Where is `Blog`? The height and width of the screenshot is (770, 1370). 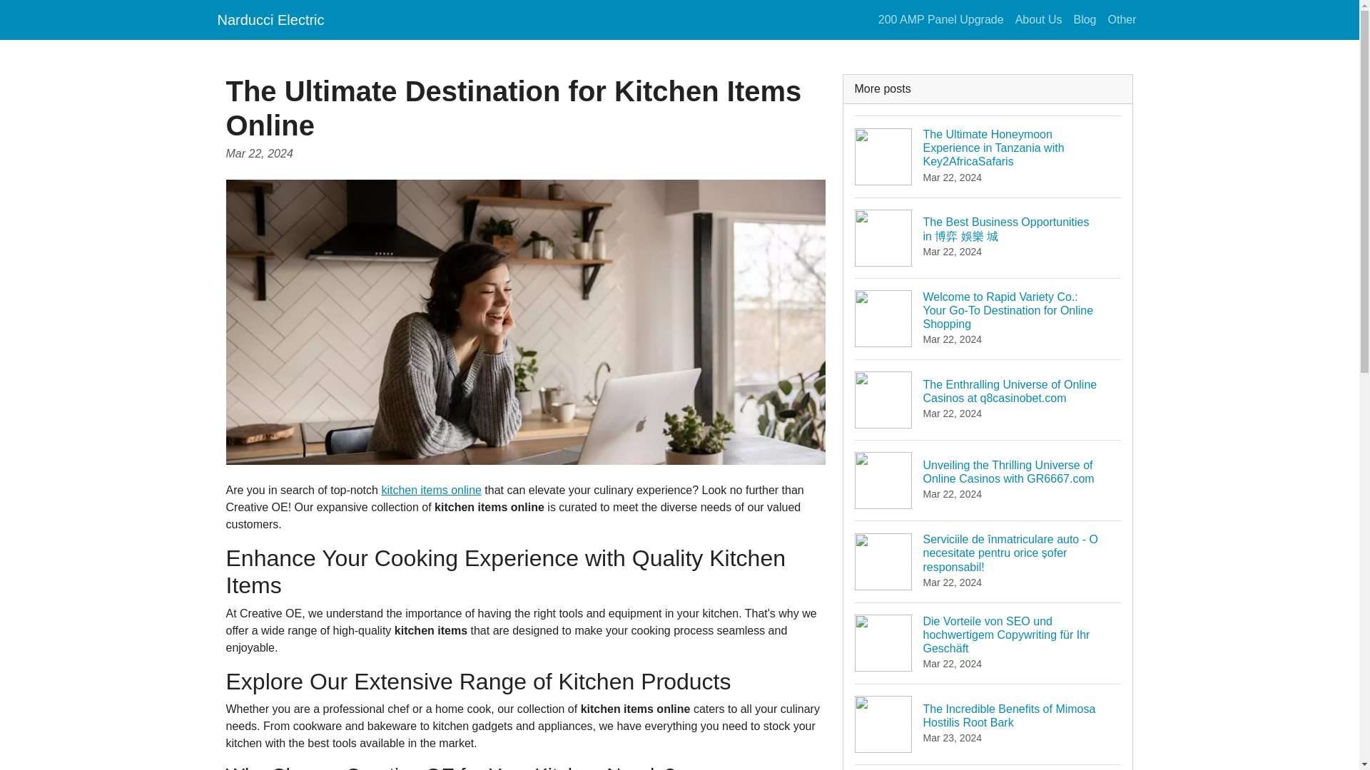 Blog is located at coordinates (1084, 19).